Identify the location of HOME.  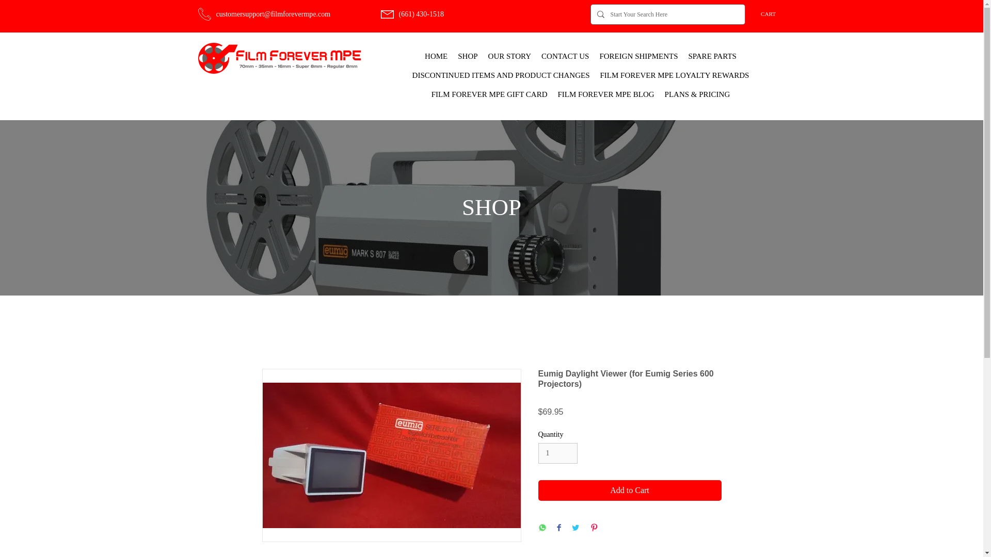
(436, 56).